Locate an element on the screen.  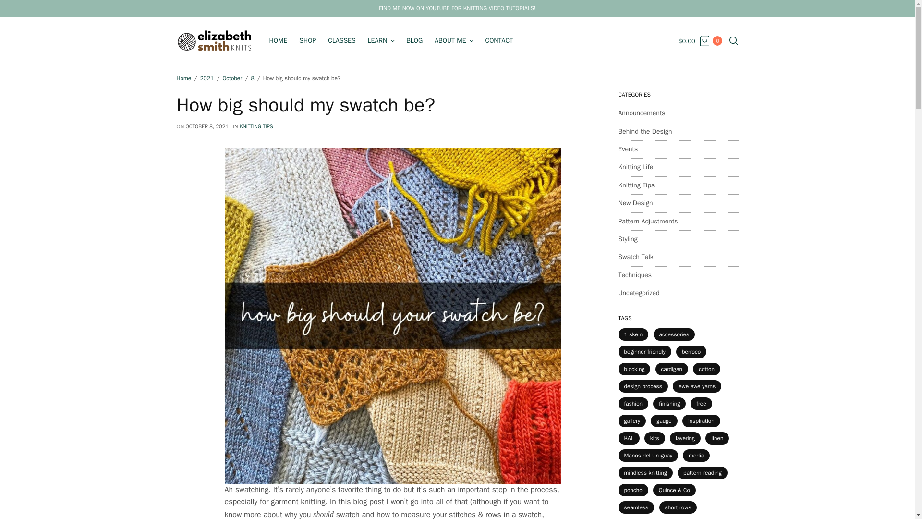
Behind the Design is located at coordinates (645, 132).